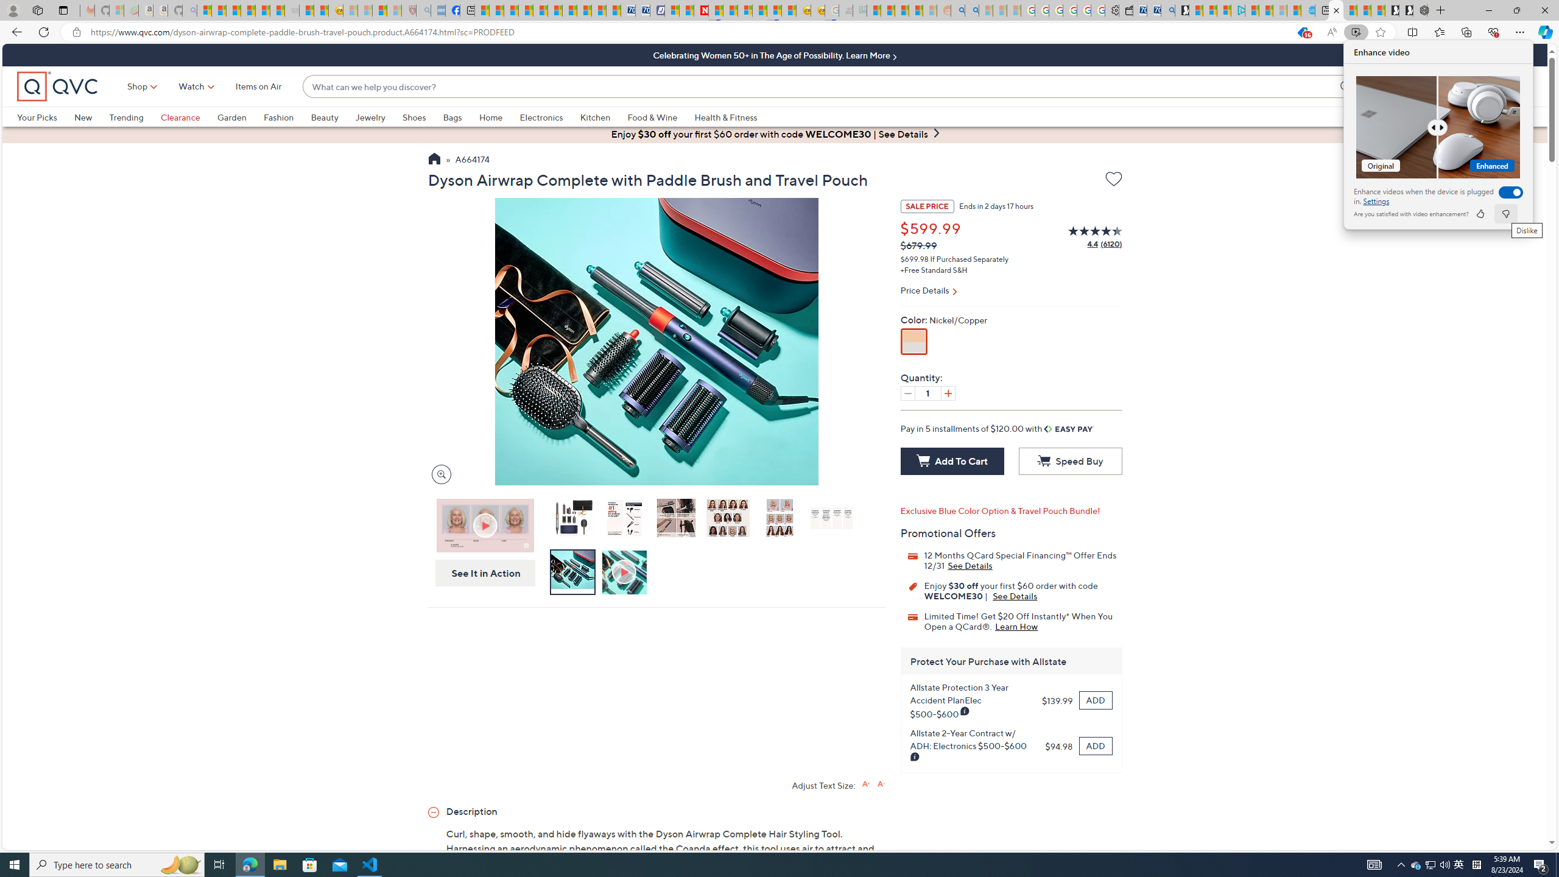 The image size is (1559, 877). I want to click on Running applications, so click(750, 865).